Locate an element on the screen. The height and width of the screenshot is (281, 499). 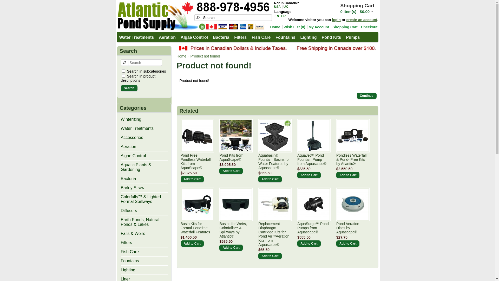
Falls & Weirs is located at coordinates (133, 234).